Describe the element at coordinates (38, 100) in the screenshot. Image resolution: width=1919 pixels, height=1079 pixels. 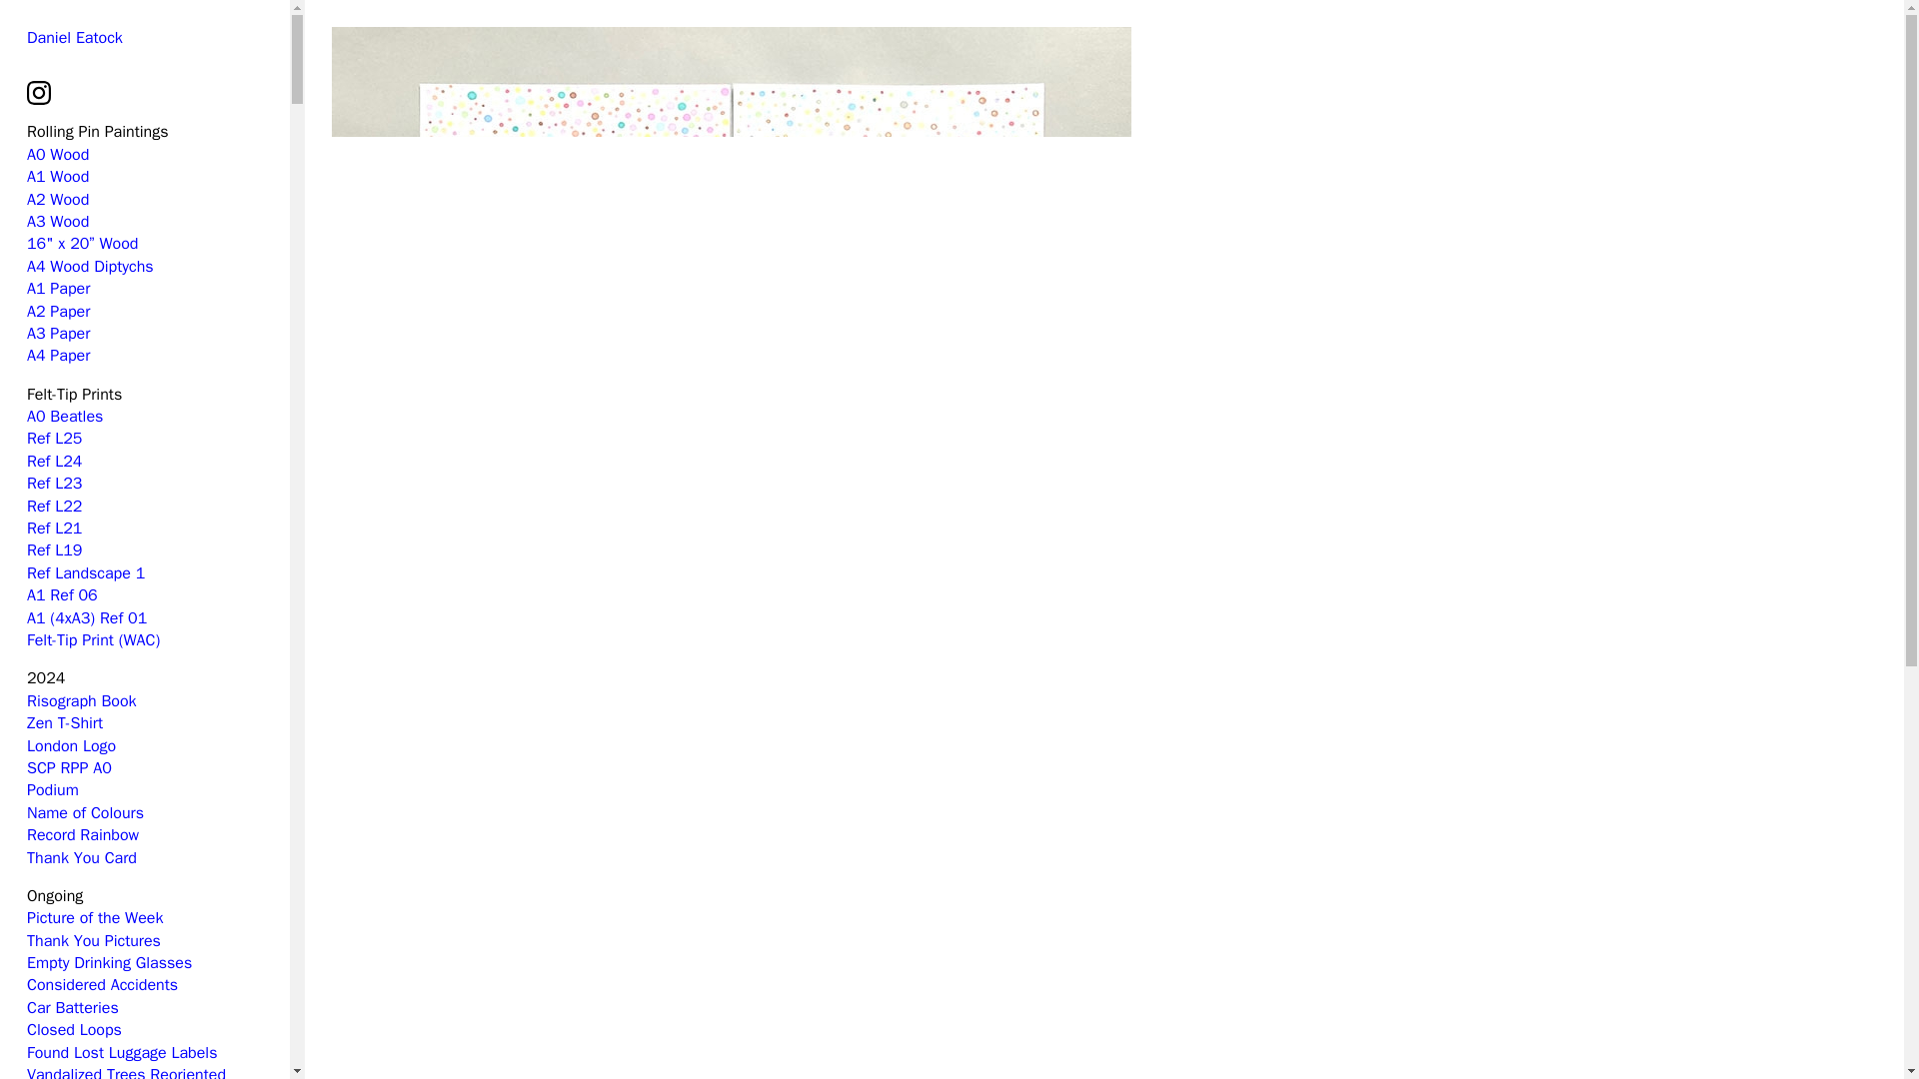
I see `Instagram icon` at that location.